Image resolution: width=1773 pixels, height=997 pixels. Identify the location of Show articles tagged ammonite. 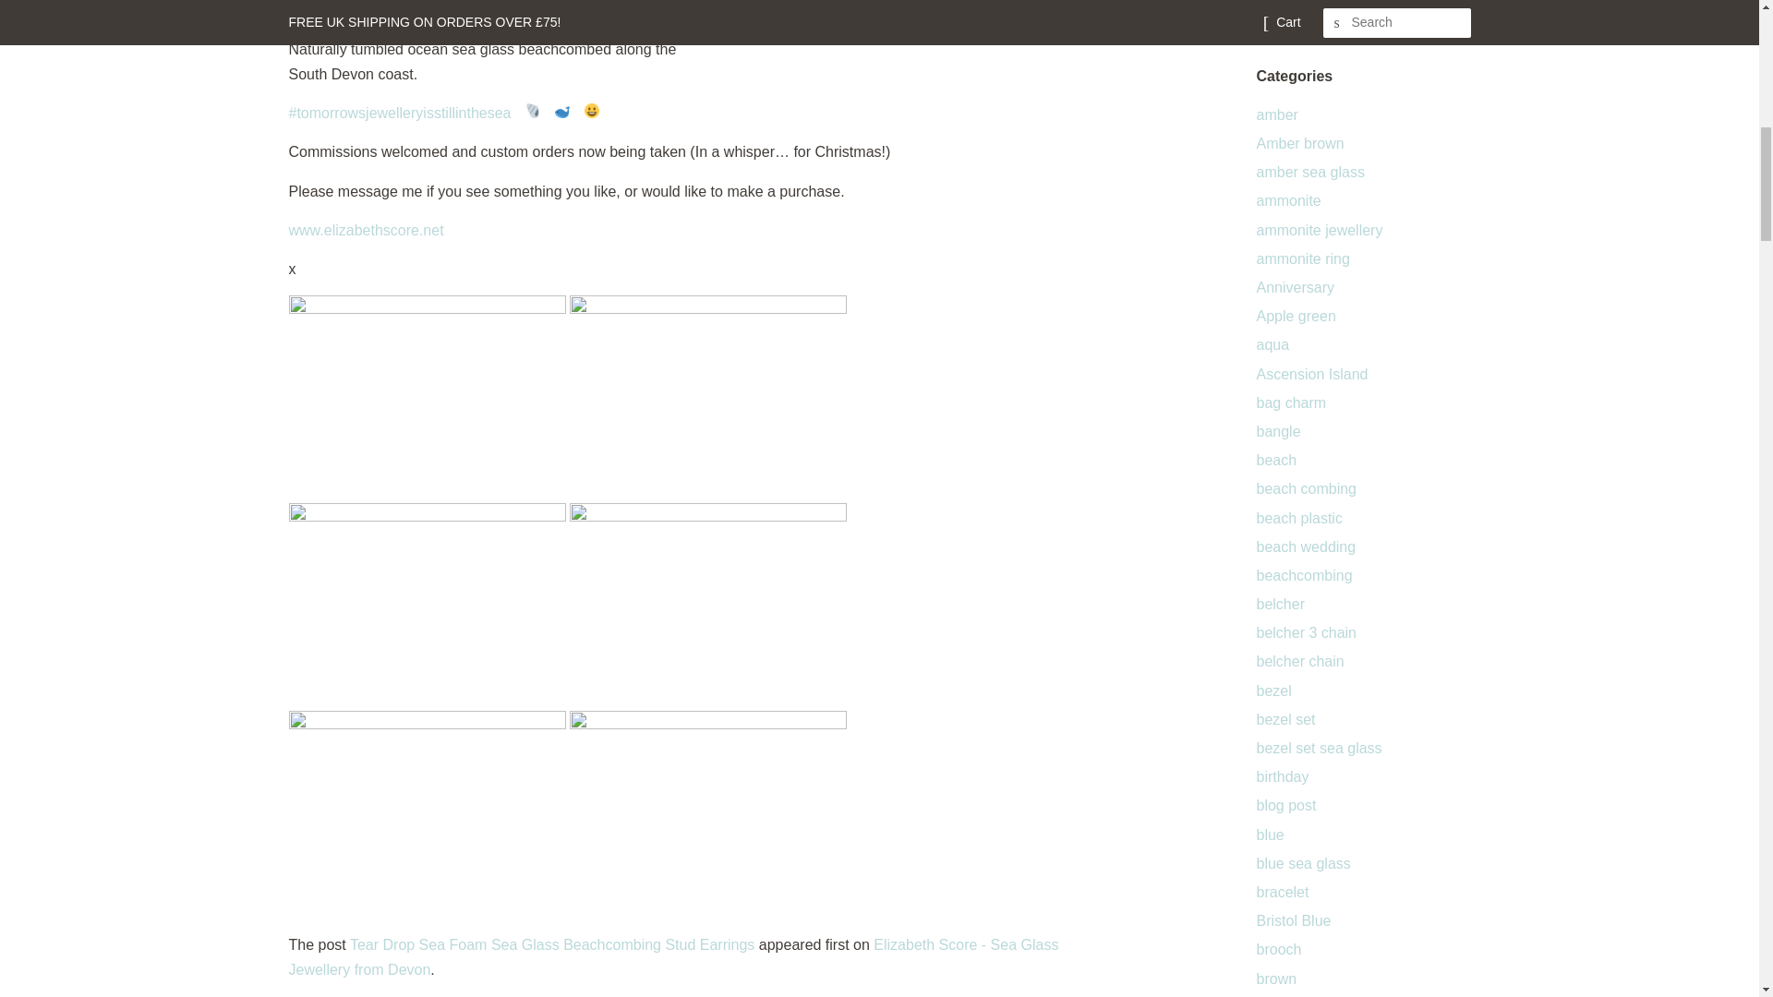
(1287, 200).